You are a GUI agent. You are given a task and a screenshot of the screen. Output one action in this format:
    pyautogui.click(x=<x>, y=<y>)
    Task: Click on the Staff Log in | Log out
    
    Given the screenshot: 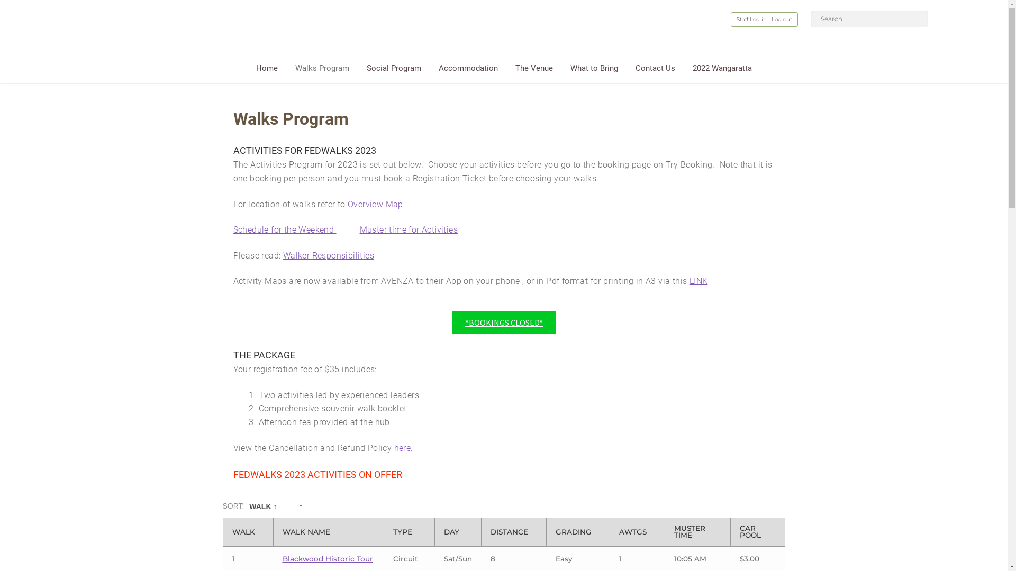 What is the action you would take?
    pyautogui.click(x=764, y=20)
    